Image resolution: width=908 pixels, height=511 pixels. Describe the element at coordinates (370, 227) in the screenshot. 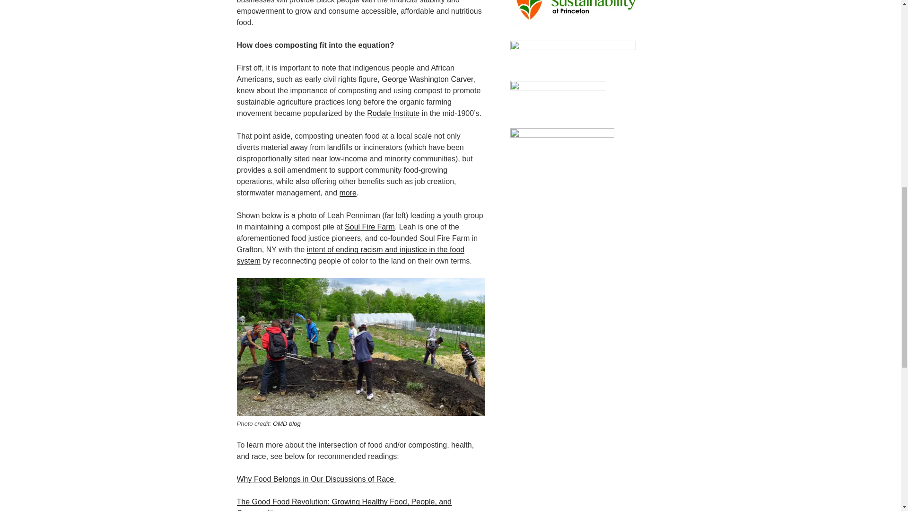

I see `Soul Fire Farm` at that location.